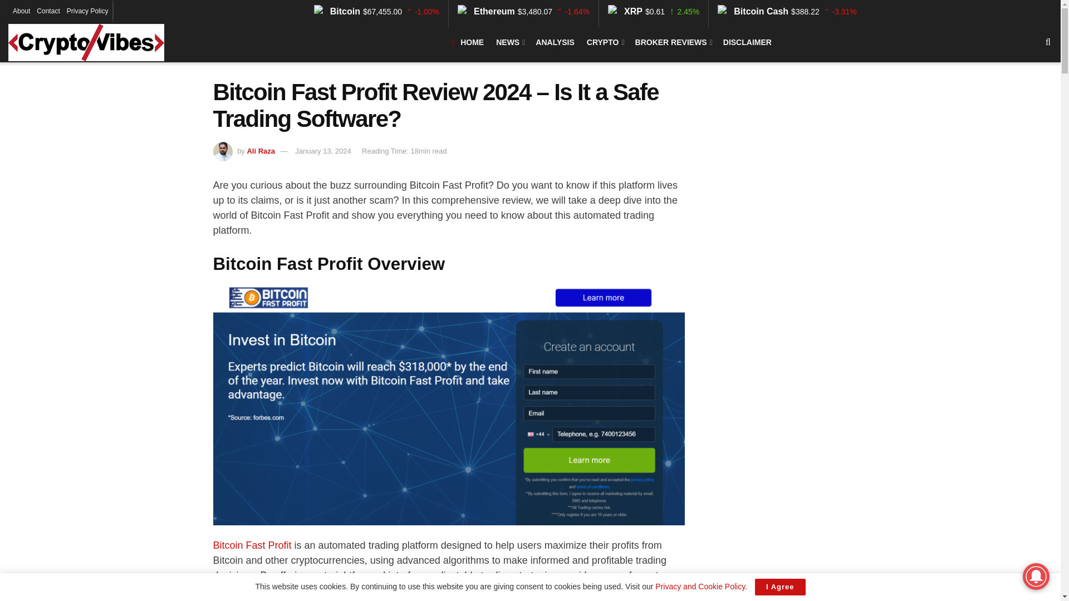 Image resolution: width=1069 pixels, height=601 pixels. What do you see at coordinates (627, 10) in the screenshot?
I see `XRP` at bounding box center [627, 10].